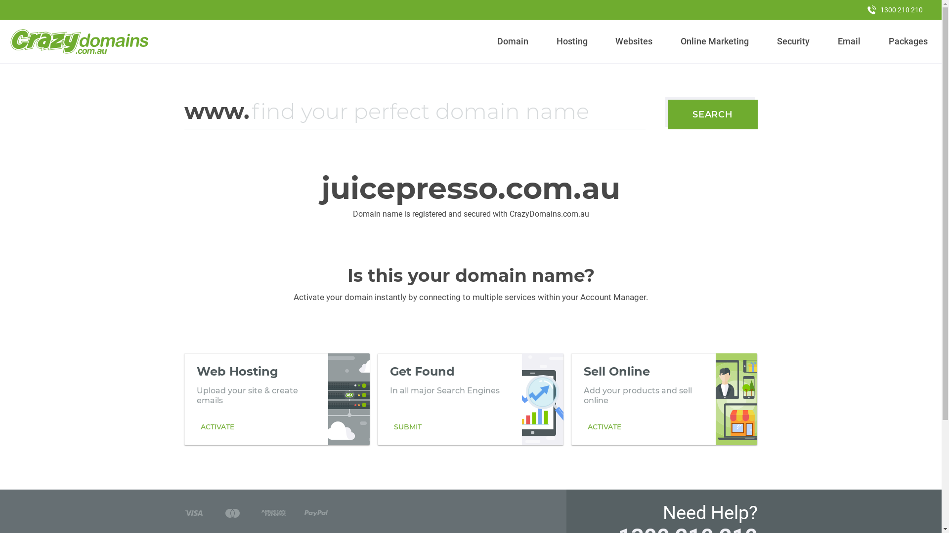 The height and width of the screenshot is (533, 949). I want to click on Domain, so click(513, 41).